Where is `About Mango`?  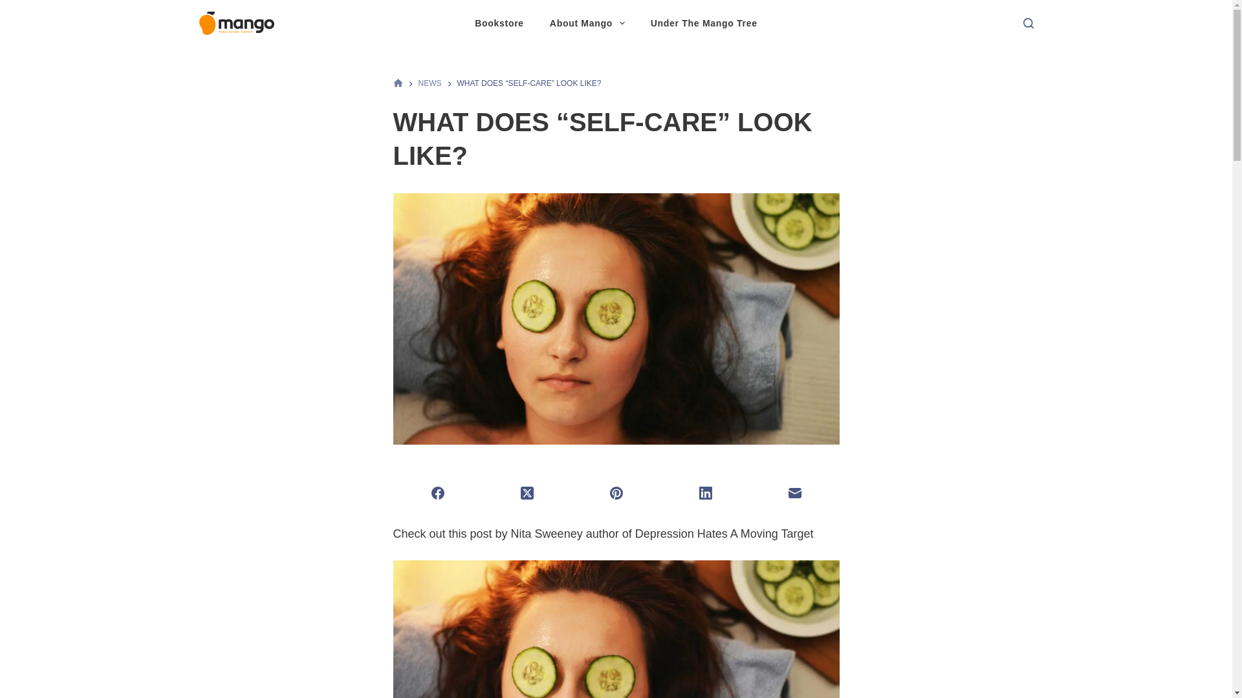
About Mango is located at coordinates (587, 23).